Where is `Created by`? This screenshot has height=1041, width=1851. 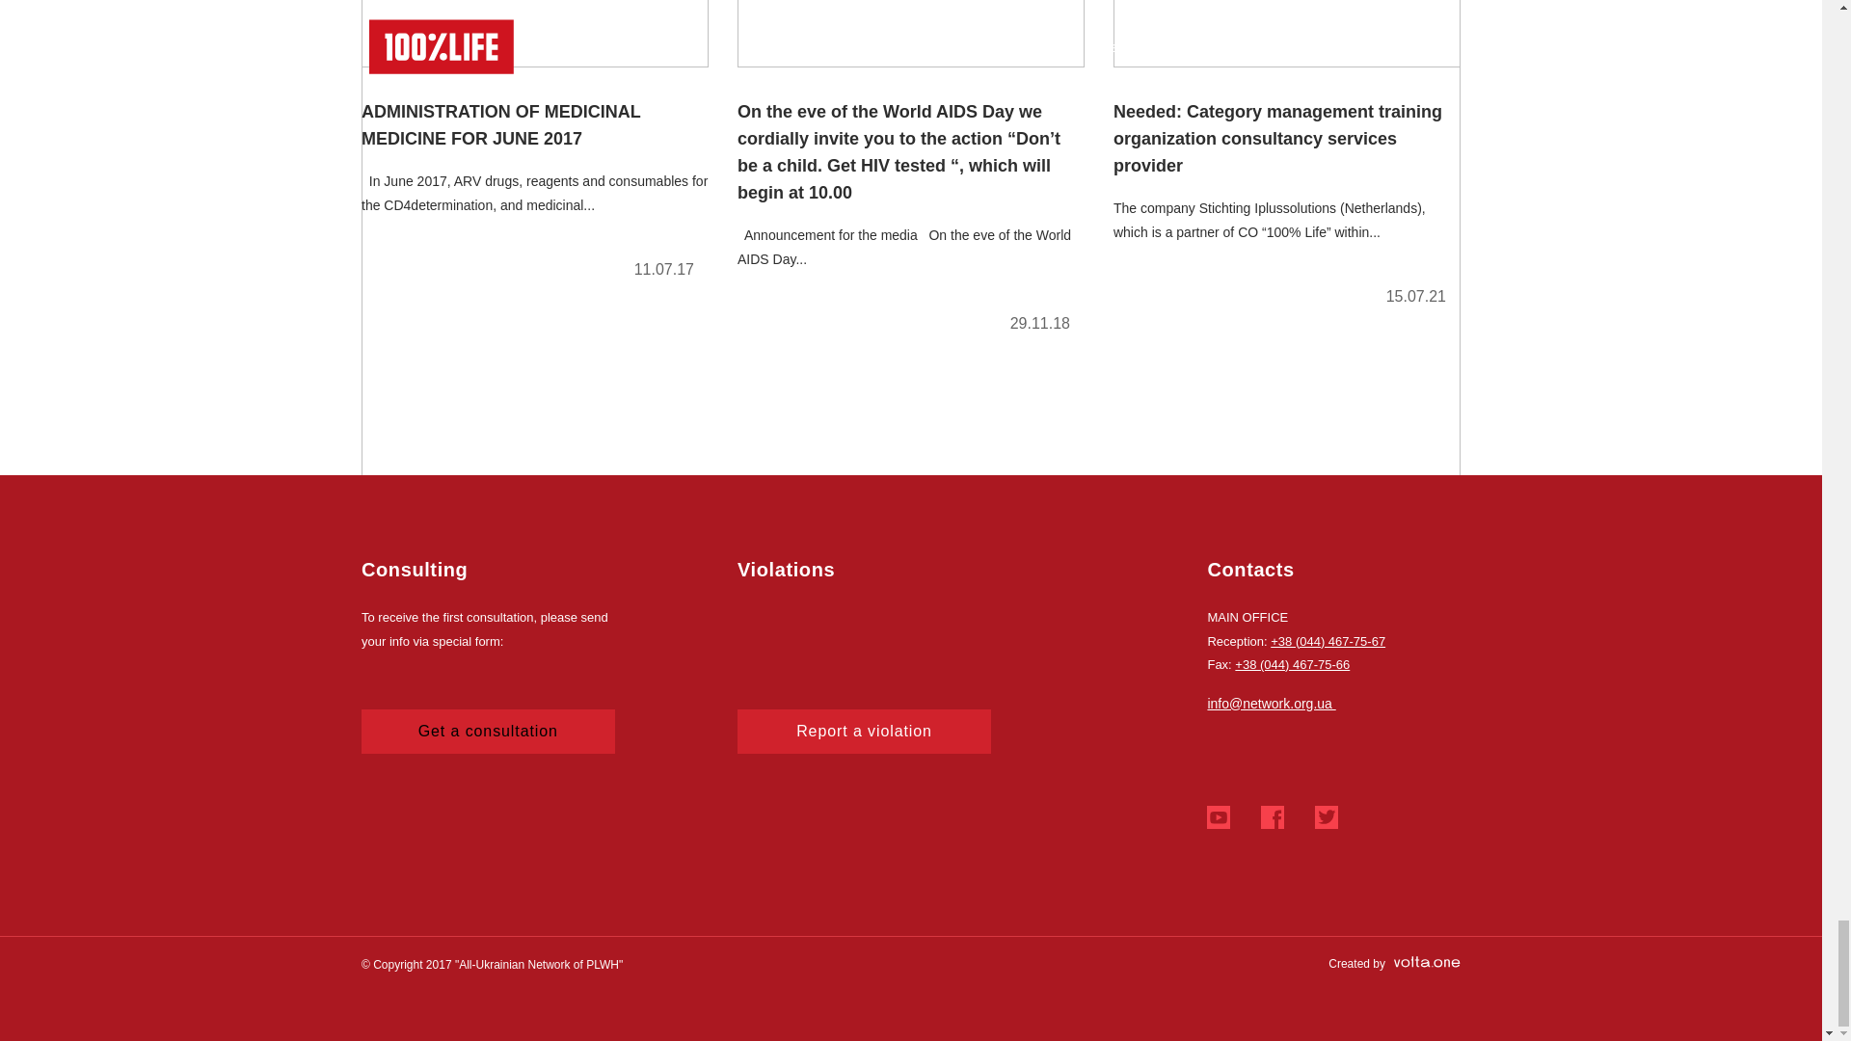
Created by is located at coordinates (1394, 963).